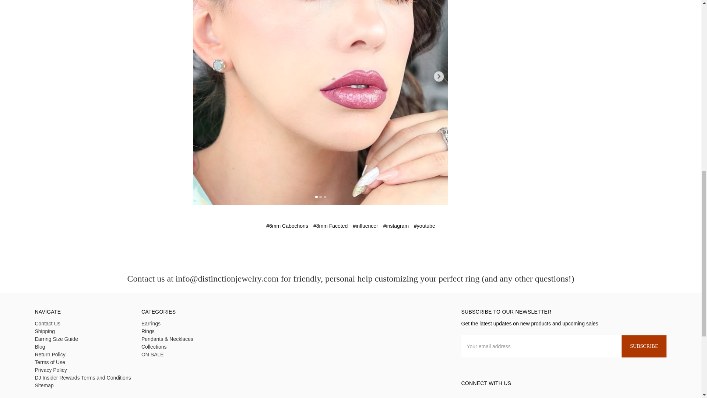 Image resolution: width=707 pixels, height=398 pixels. What do you see at coordinates (337, 248) in the screenshot?
I see `Email` at bounding box center [337, 248].